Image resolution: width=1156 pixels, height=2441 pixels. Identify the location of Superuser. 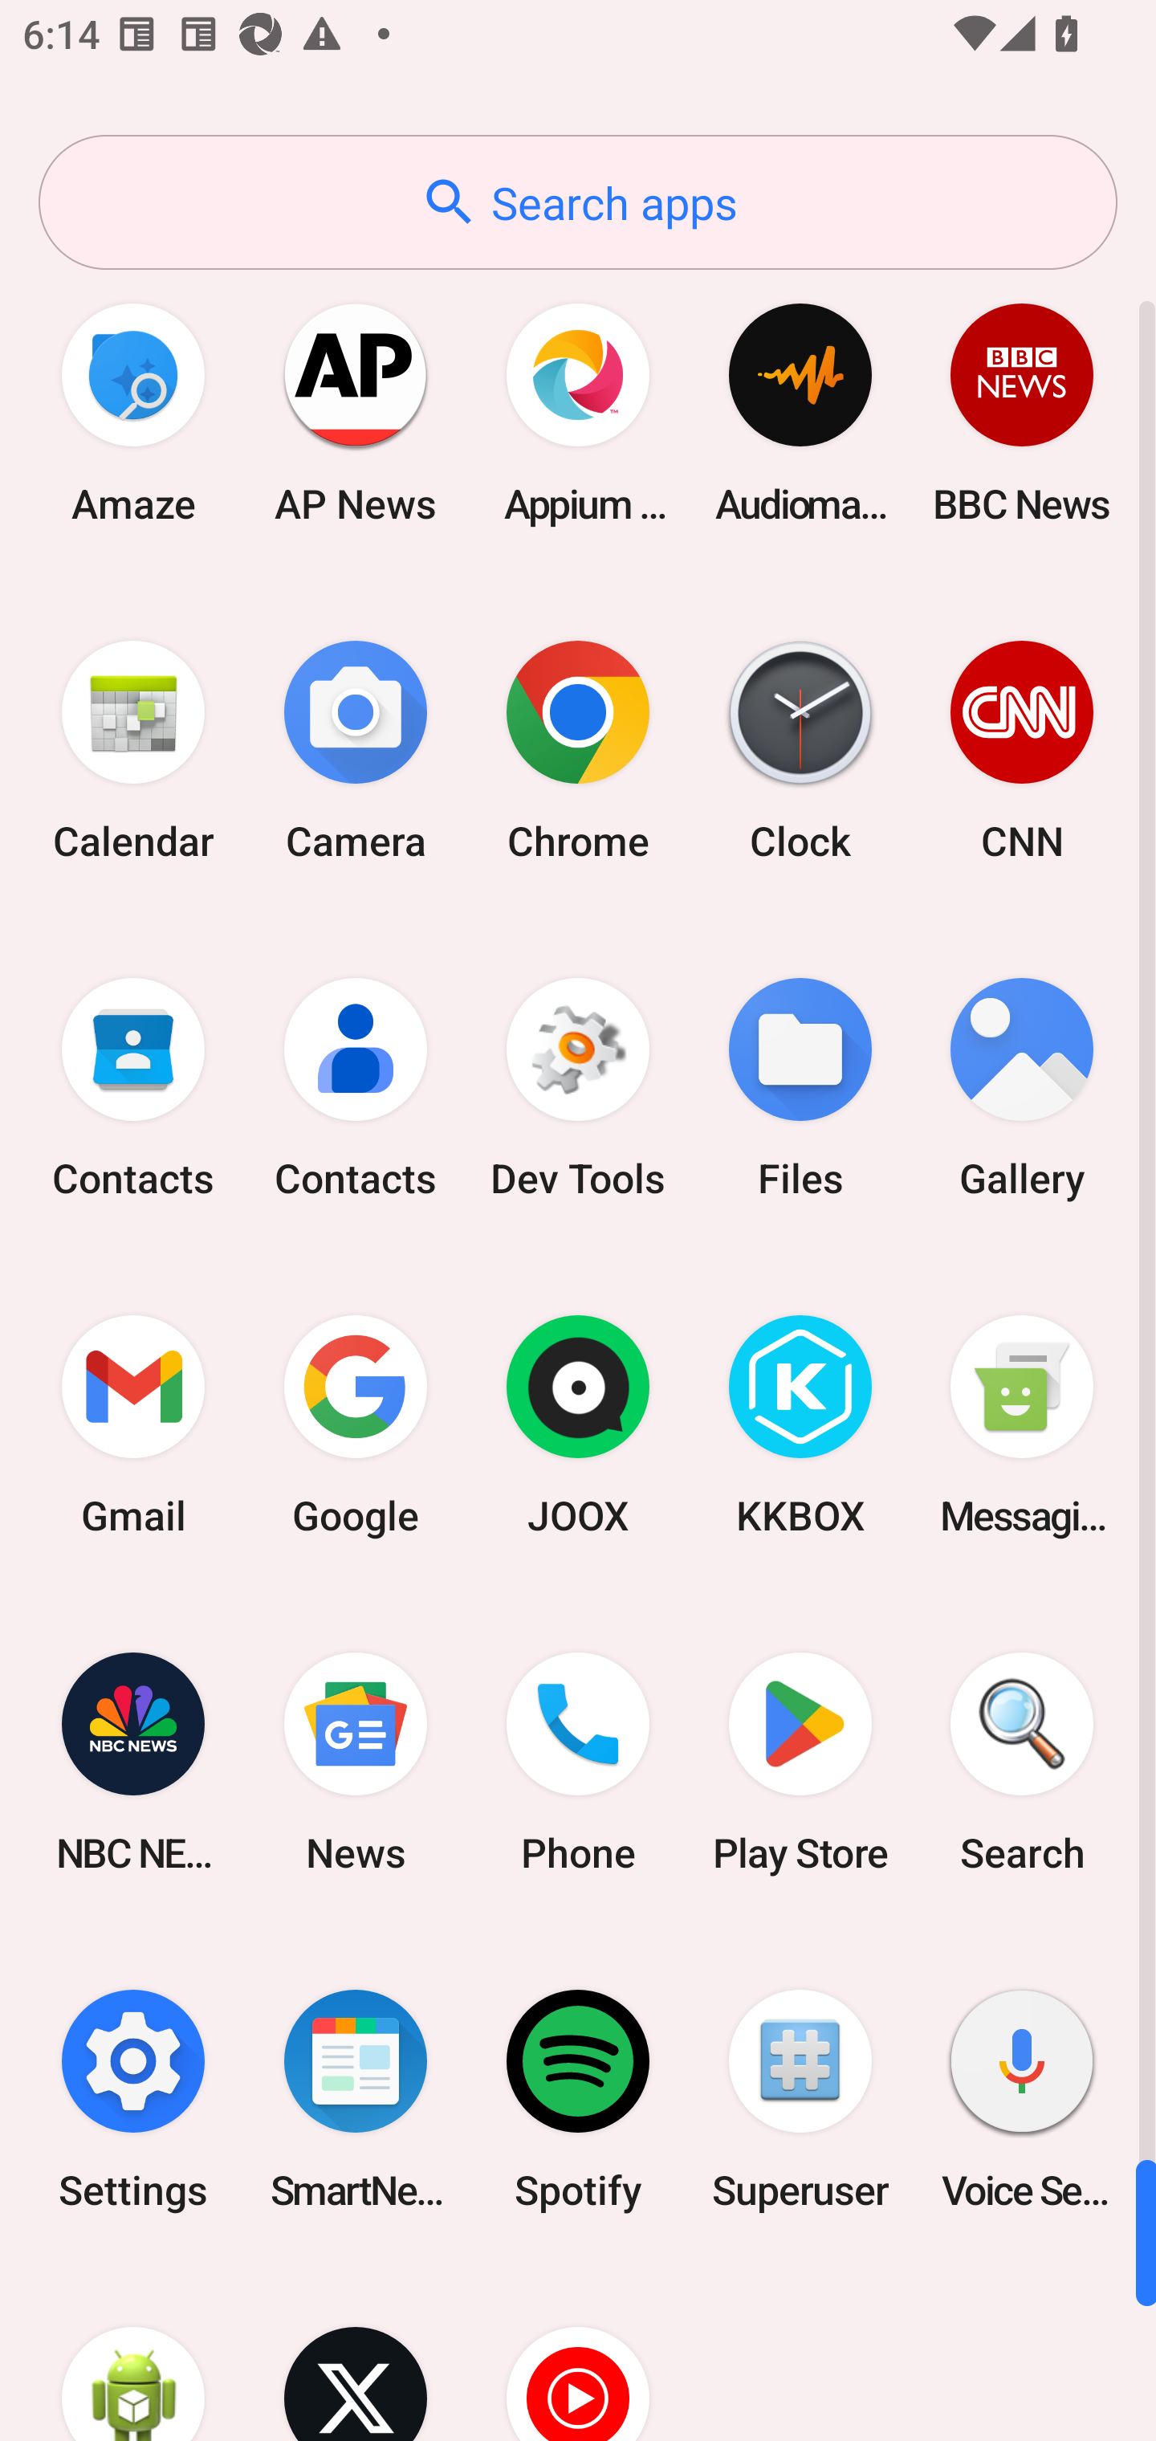
(800, 2099).